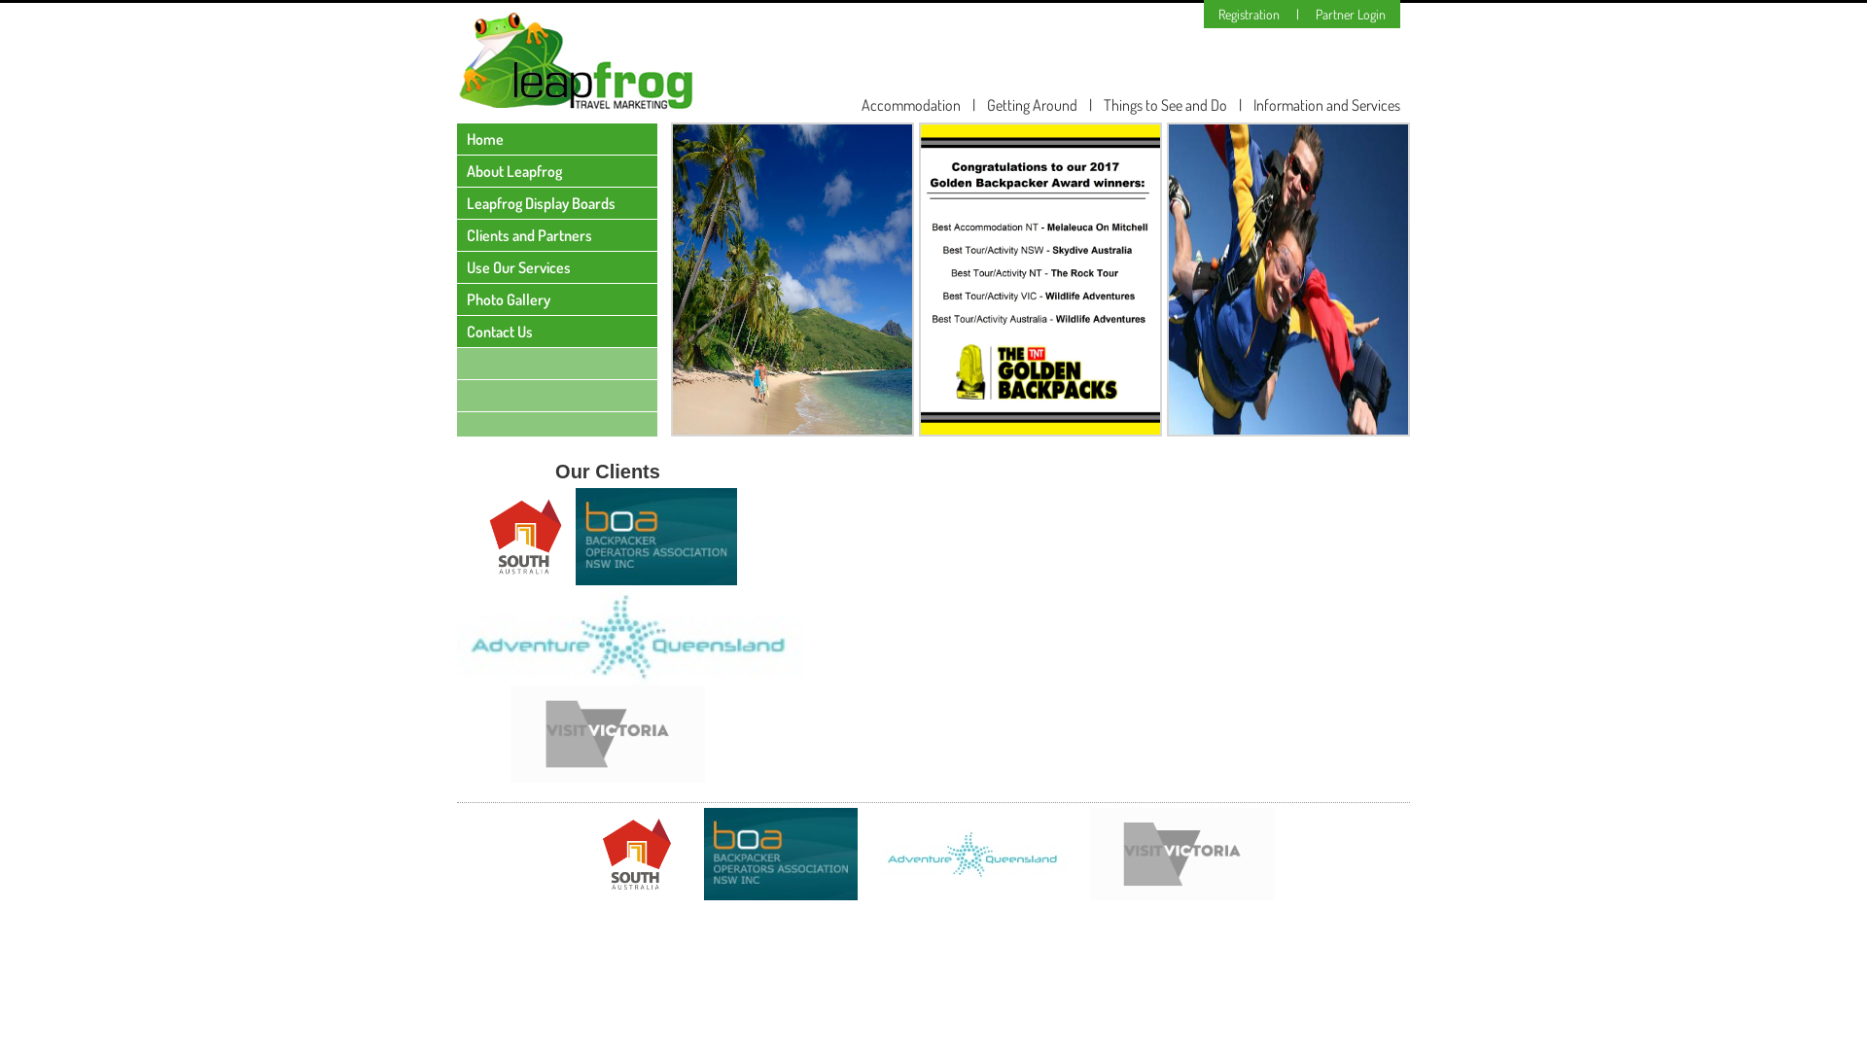 The height and width of the screenshot is (1050, 1867). What do you see at coordinates (911, 105) in the screenshot?
I see `Accommodation` at bounding box center [911, 105].